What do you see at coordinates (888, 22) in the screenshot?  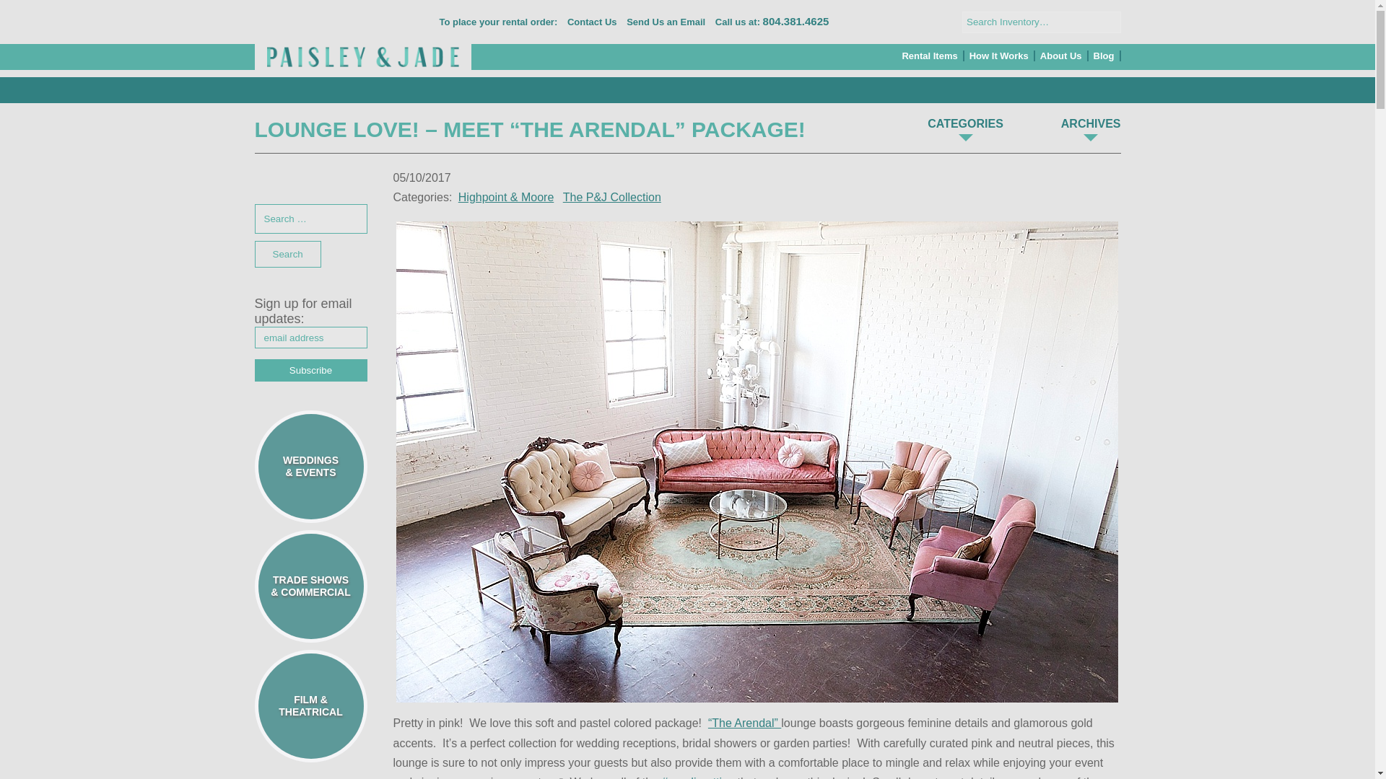 I see `Twitter` at bounding box center [888, 22].